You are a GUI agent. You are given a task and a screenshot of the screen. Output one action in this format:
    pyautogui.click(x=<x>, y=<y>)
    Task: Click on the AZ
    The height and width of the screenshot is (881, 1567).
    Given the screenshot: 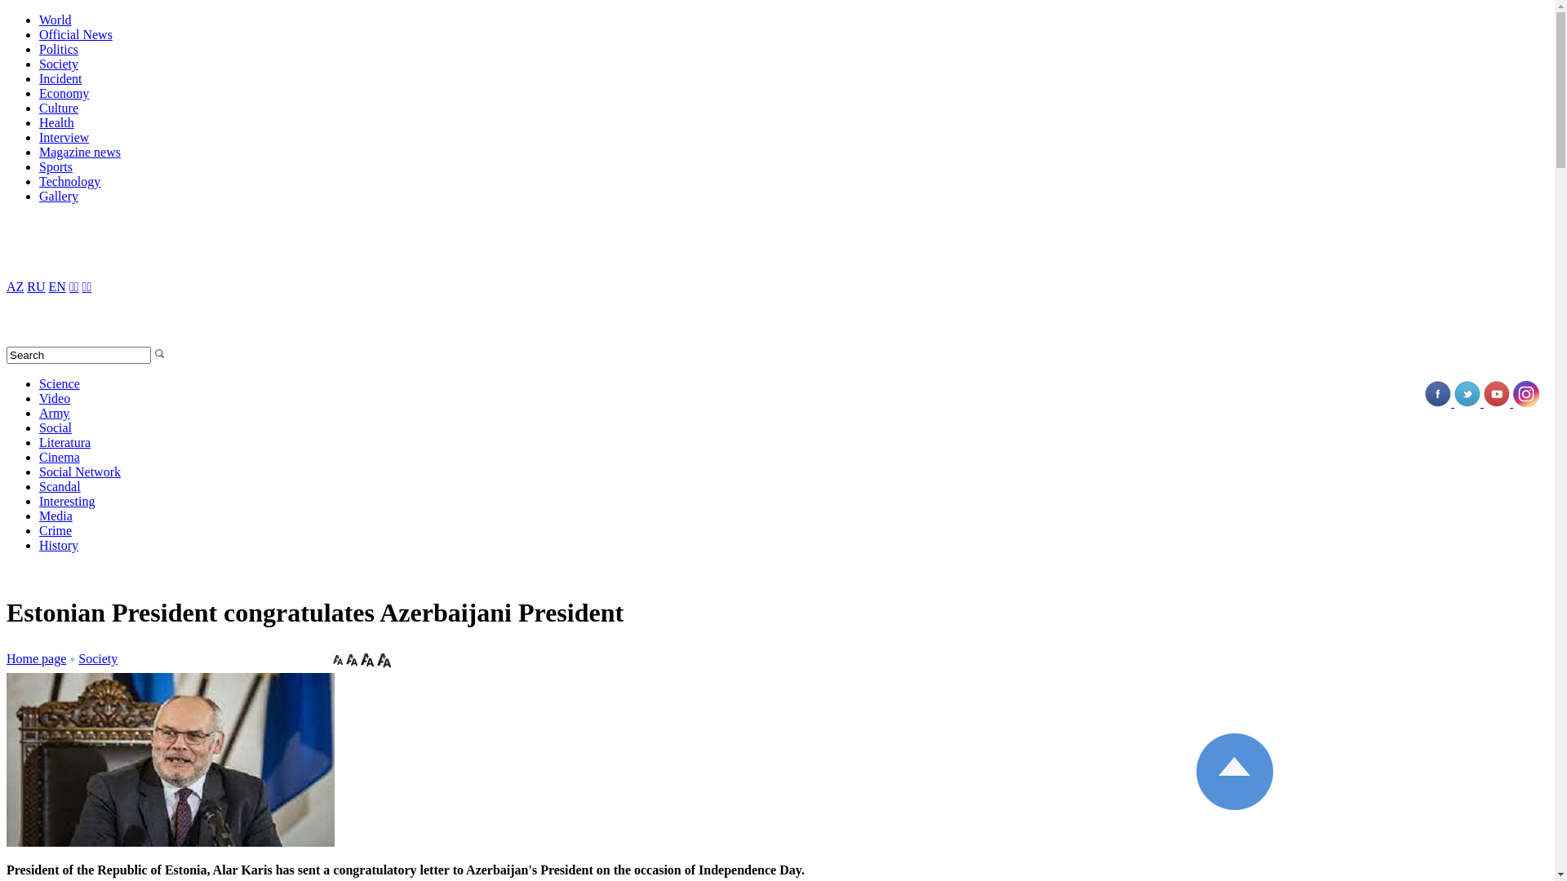 What is the action you would take?
    pyautogui.click(x=15, y=287)
    